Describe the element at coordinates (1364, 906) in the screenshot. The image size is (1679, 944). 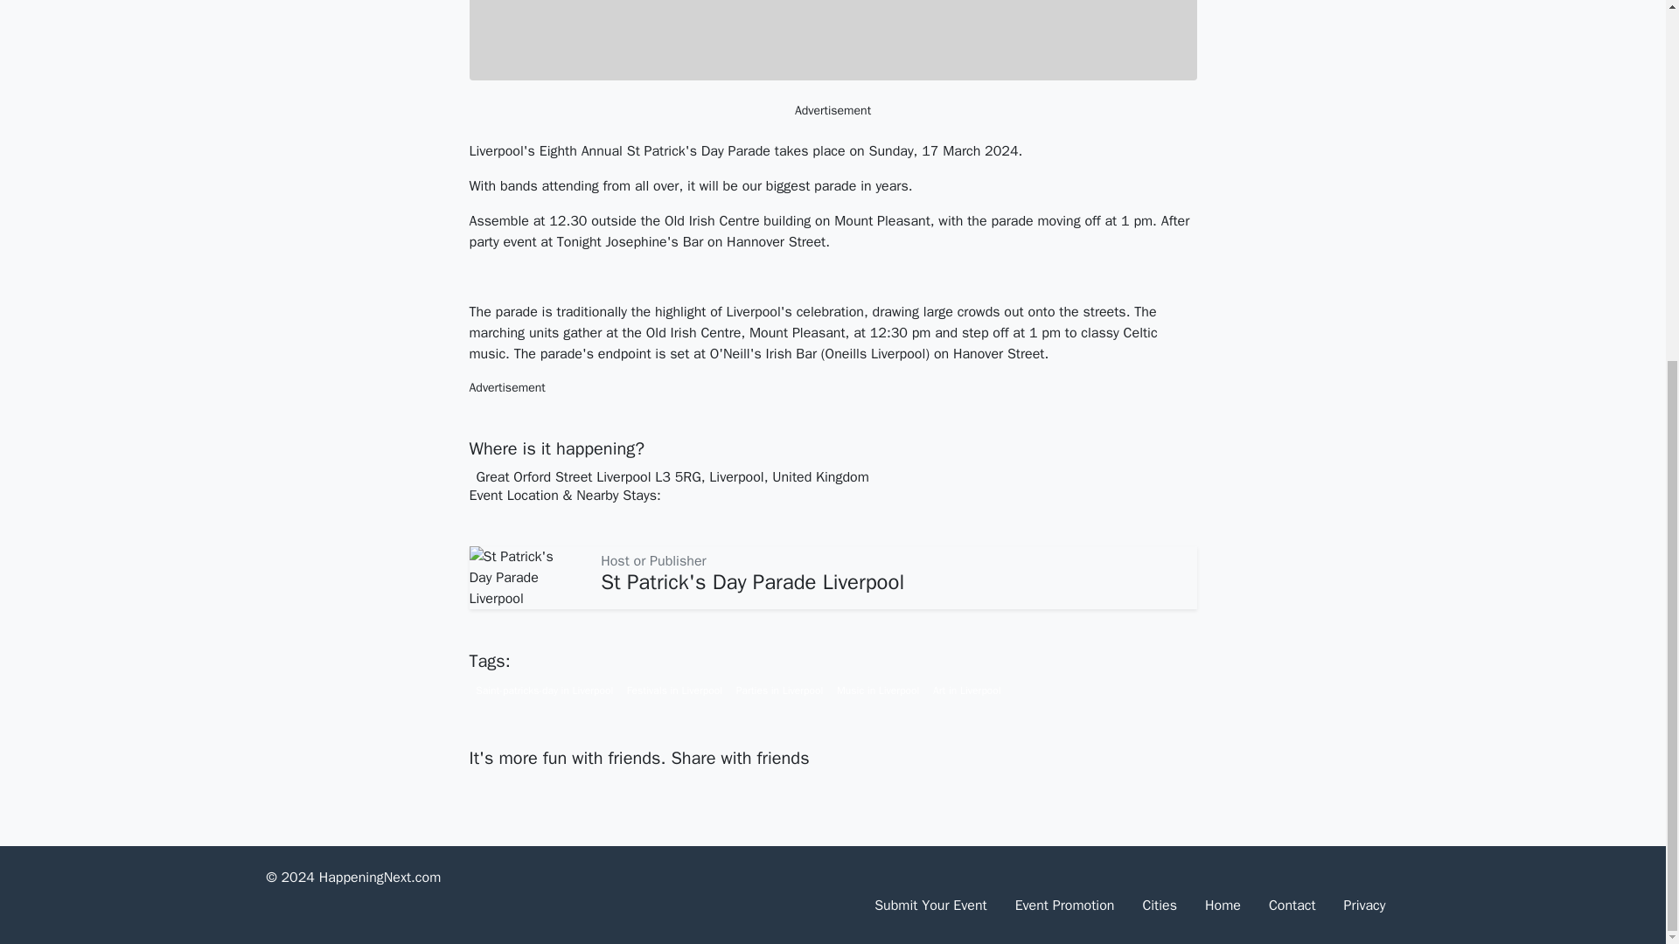
I see `Privacy Policy` at that location.